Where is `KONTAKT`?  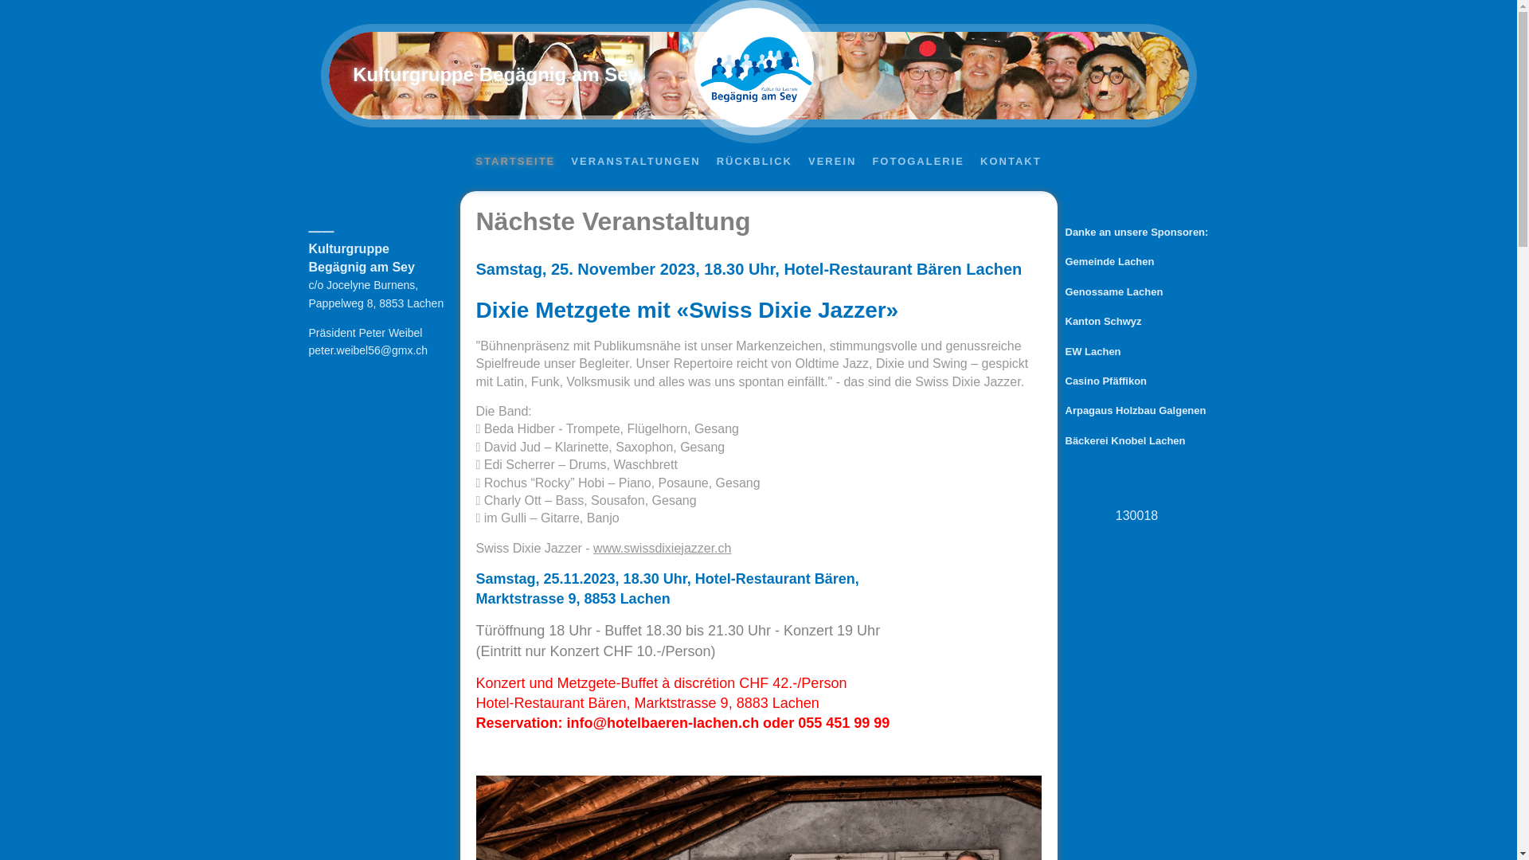
KONTAKT is located at coordinates (1011, 161).